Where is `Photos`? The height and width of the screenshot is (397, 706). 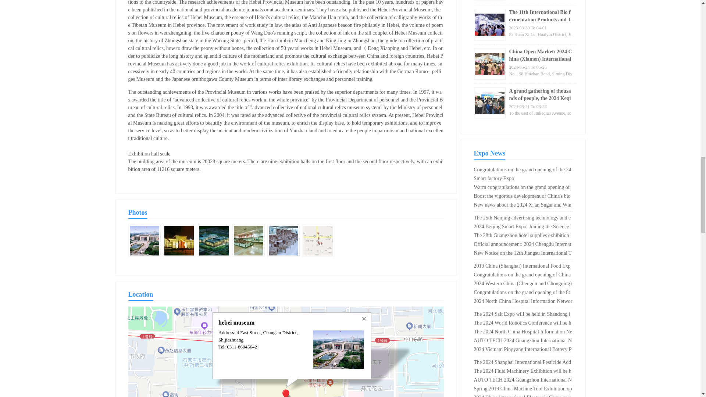 Photos is located at coordinates (283, 242).